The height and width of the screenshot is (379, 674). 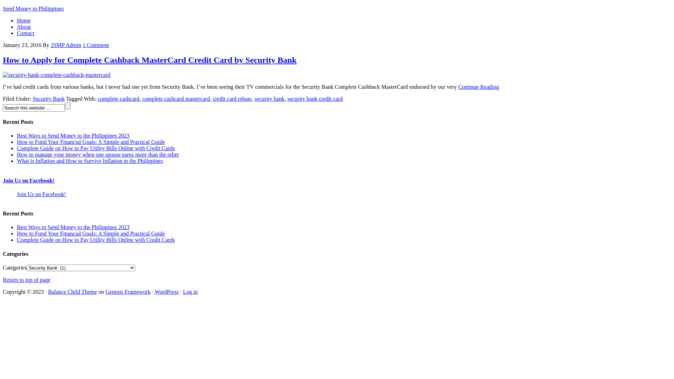 What do you see at coordinates (166, 292) in the screenshot?
I see `WordPress` at bounding box center [166, 292].